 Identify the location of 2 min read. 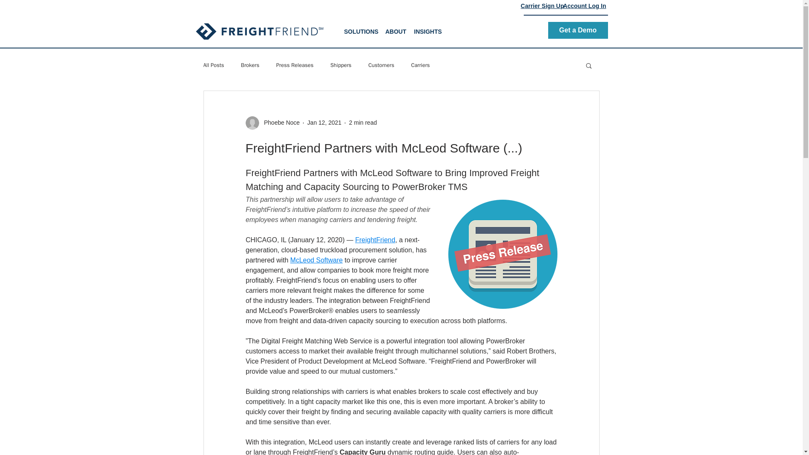
(362, 122).